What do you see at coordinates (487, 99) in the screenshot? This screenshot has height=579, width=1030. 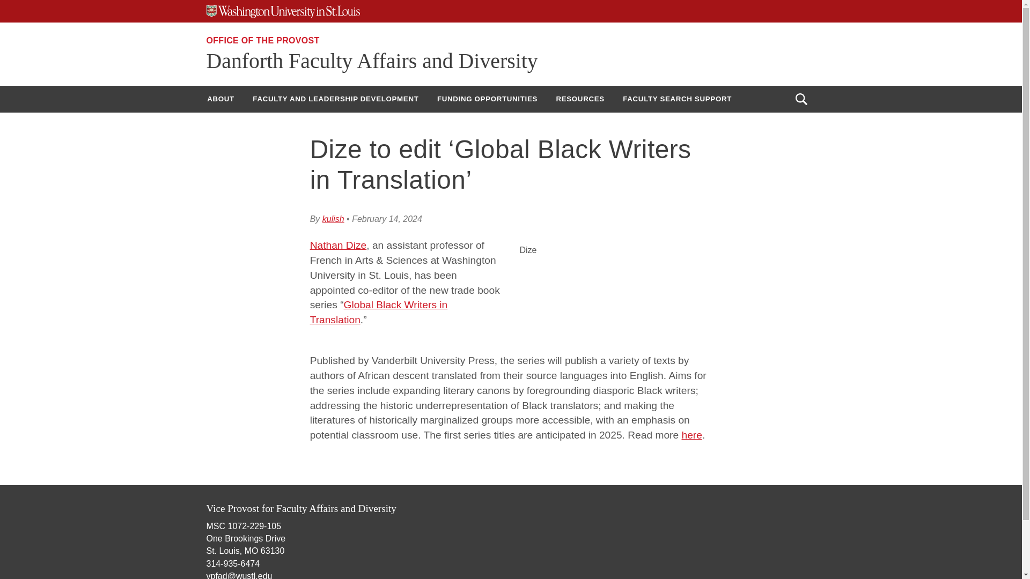 I see `FUNDING OPPORTUNITIES` at bounding box center [487, 99].